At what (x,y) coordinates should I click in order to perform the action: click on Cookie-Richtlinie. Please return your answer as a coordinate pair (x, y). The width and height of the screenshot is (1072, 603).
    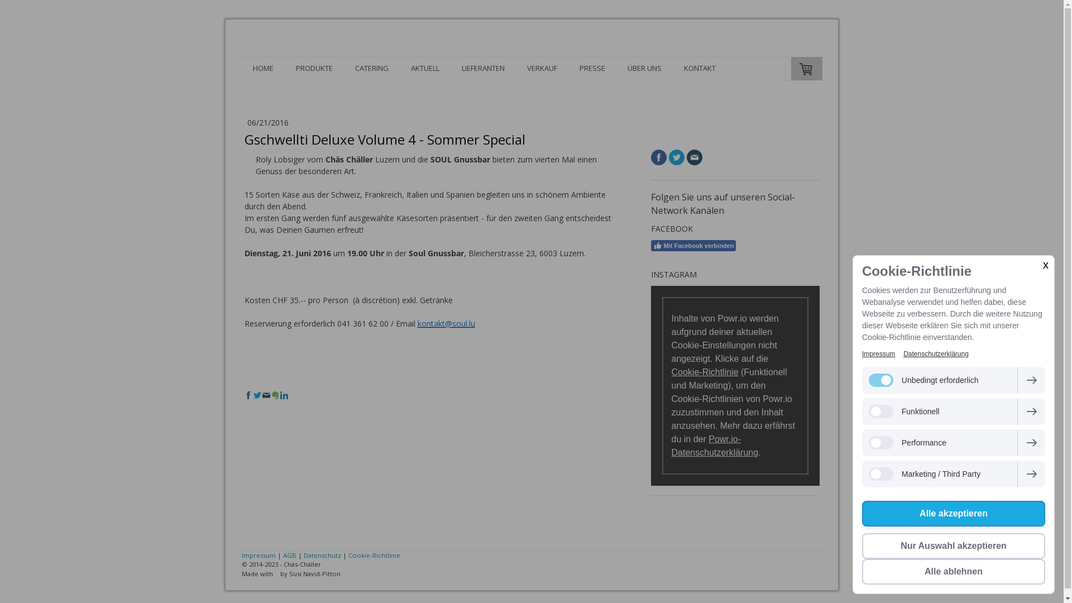
    Looking at the image, I should click on (705, 372).